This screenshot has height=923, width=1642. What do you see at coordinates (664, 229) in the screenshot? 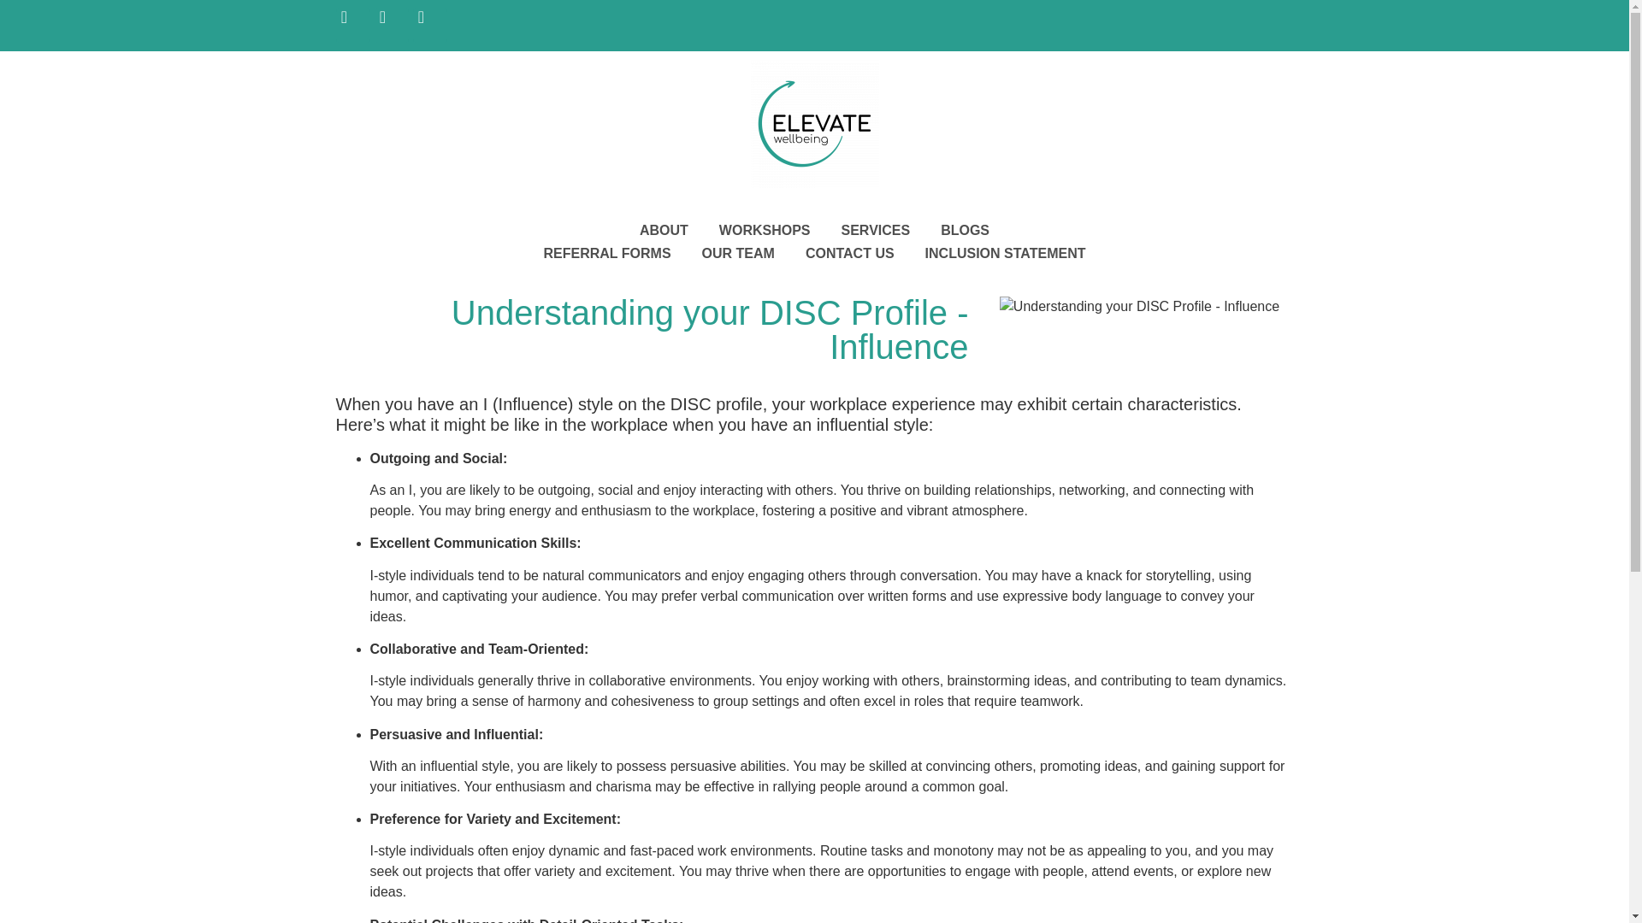
I see `ABOUT` at bounding box center [664, 229].